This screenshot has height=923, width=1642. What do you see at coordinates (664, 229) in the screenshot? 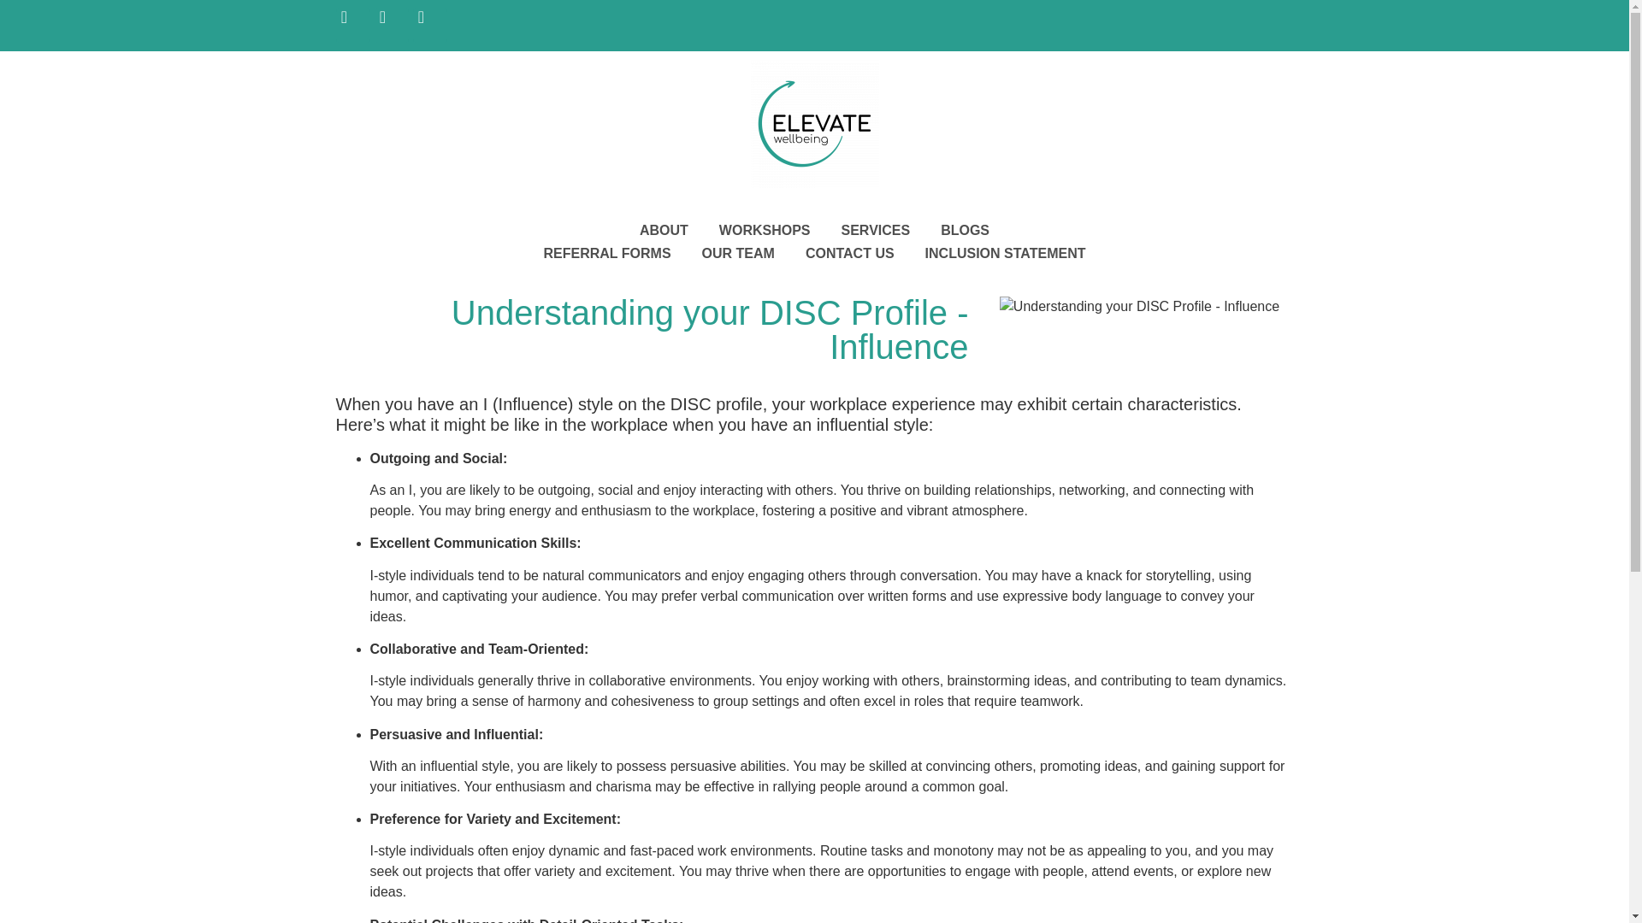
I see `ABOUT` at bounding box center [664, 229].